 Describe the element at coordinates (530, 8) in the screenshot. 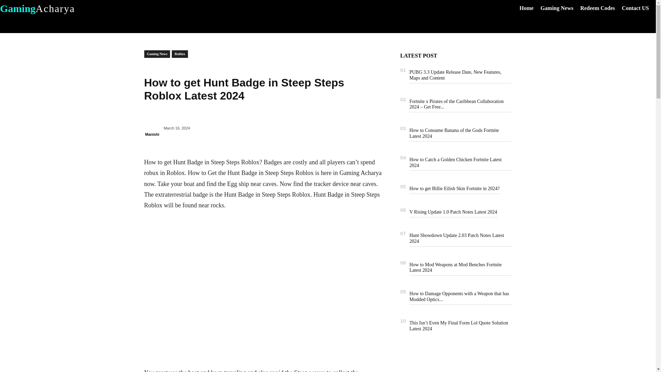

I see `Home` at that location.